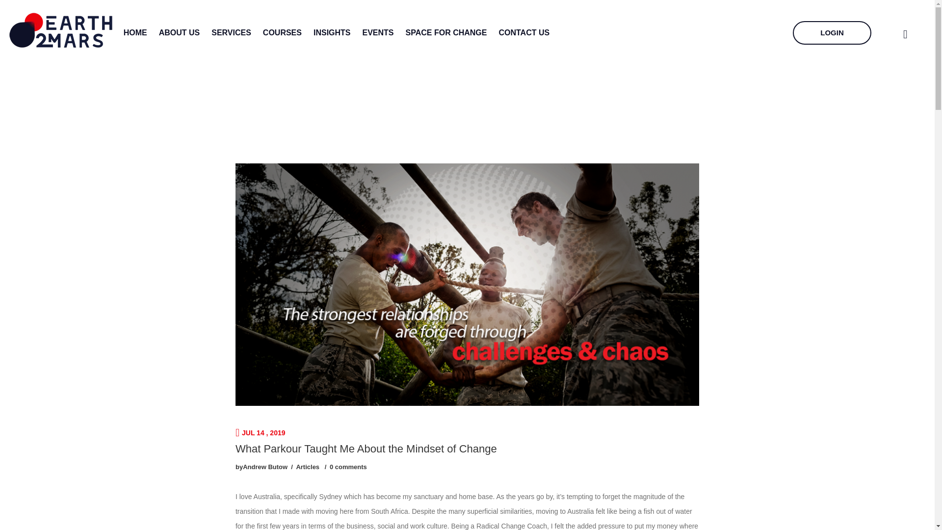 The height and width of the screenshot is (530, 942). I want to click on JUL 14 , 2019, so click(260, 432).